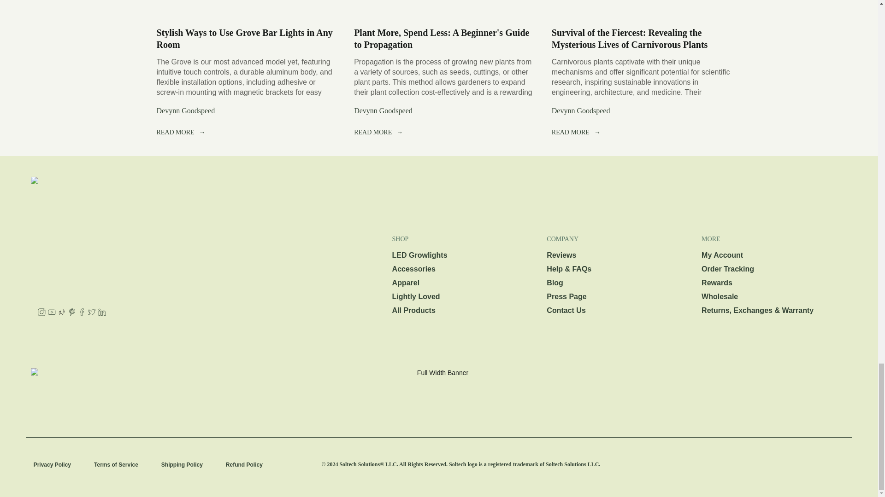 The width and height of the screenshot is (885, 497). What do you see at coordinates (72, 313) in the screenshot?
I see `Soltech on Pinterest` at bounding box center [72, 313].